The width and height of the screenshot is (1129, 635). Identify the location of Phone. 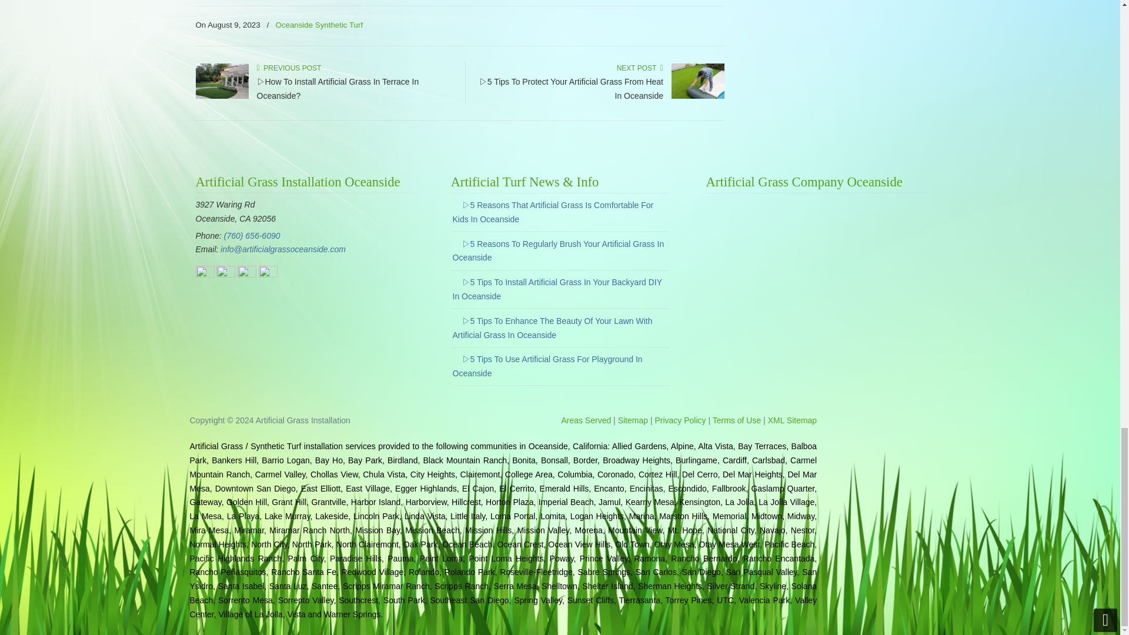
(252, 236).